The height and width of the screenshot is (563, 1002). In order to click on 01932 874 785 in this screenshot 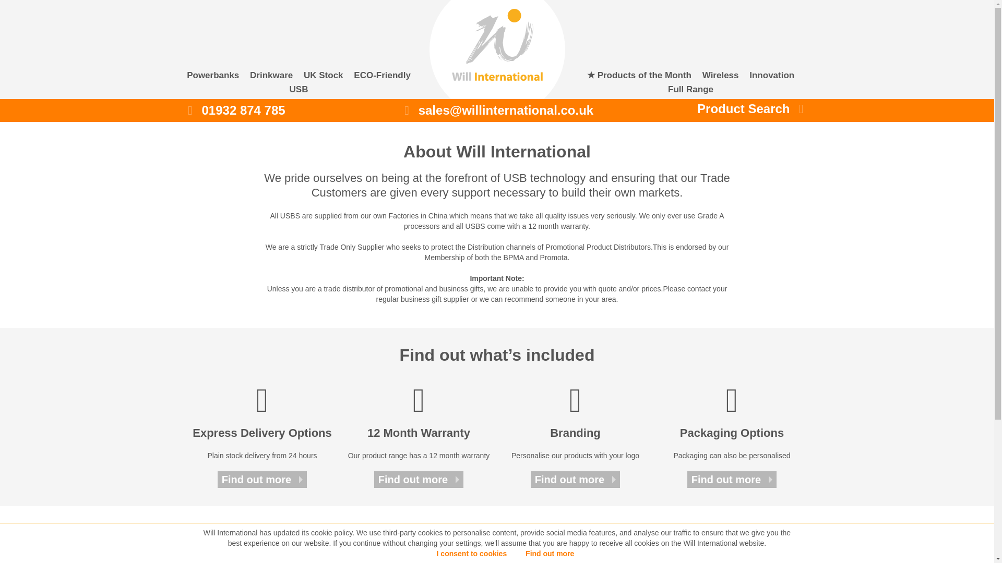, I will do `click(288, 111)`.